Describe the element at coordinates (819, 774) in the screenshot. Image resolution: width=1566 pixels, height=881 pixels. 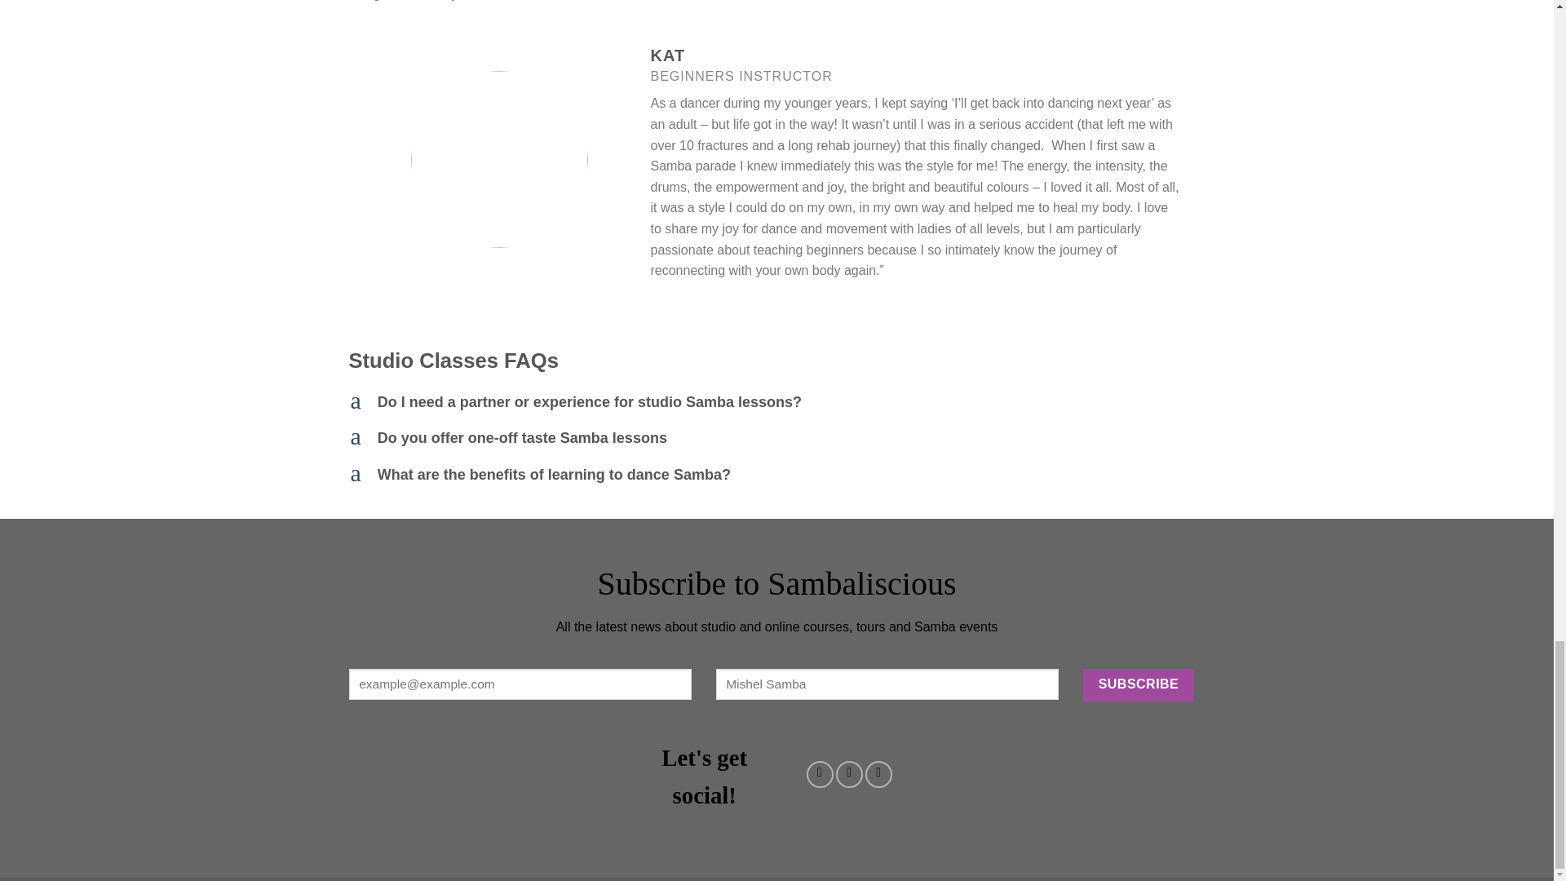
I see `Follow on Facebook` at that location.